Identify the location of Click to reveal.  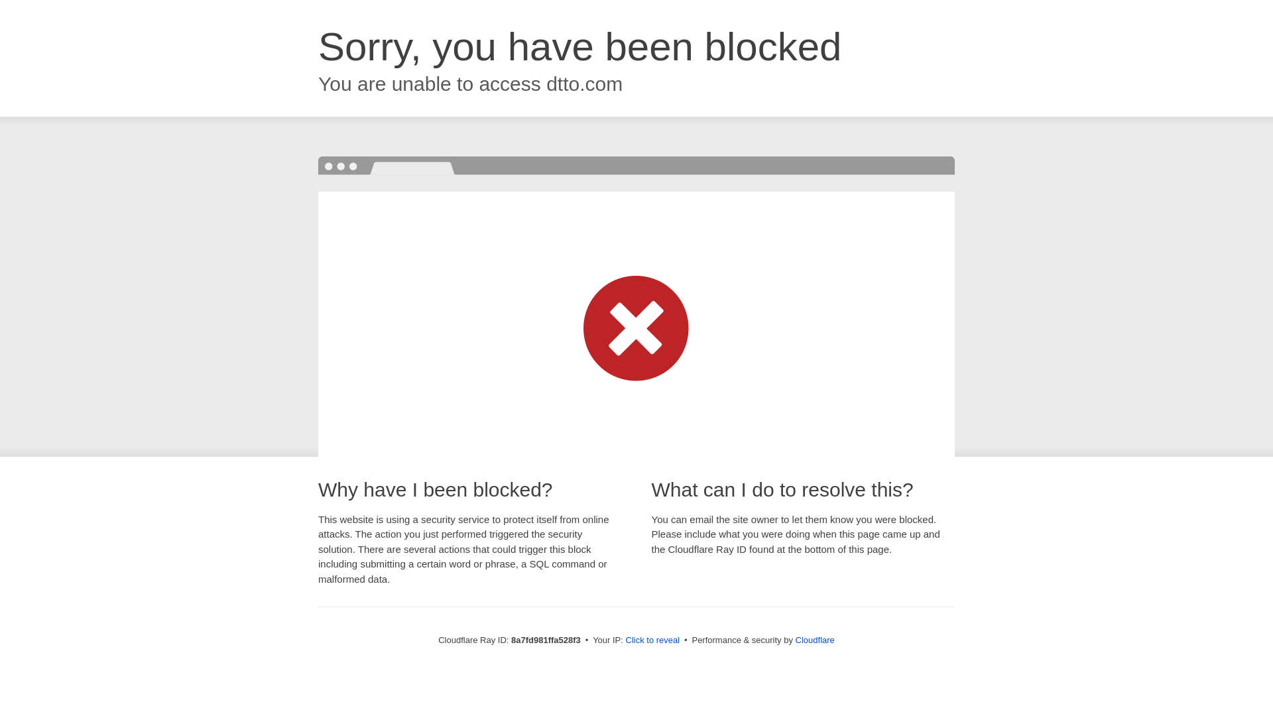
(652, 640).